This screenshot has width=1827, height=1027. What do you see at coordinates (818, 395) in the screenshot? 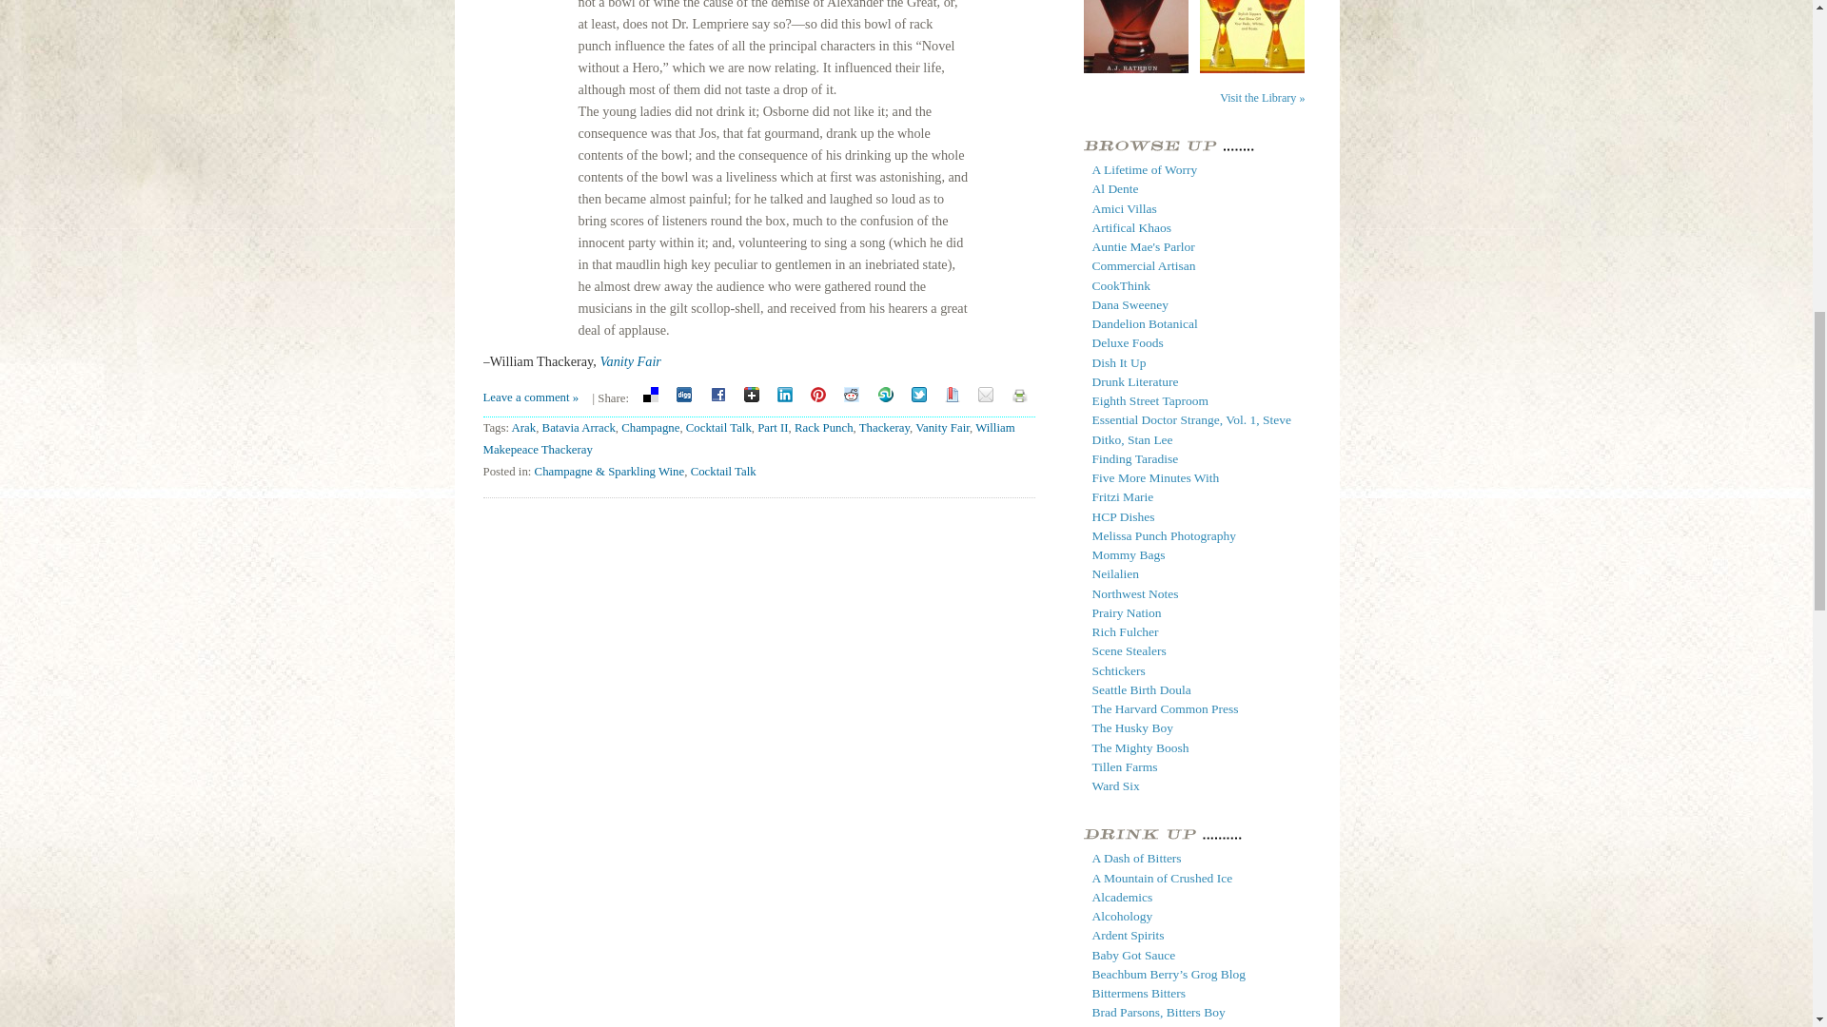
I see `Share '' on Pinterest` at bounding box center [818, 395].